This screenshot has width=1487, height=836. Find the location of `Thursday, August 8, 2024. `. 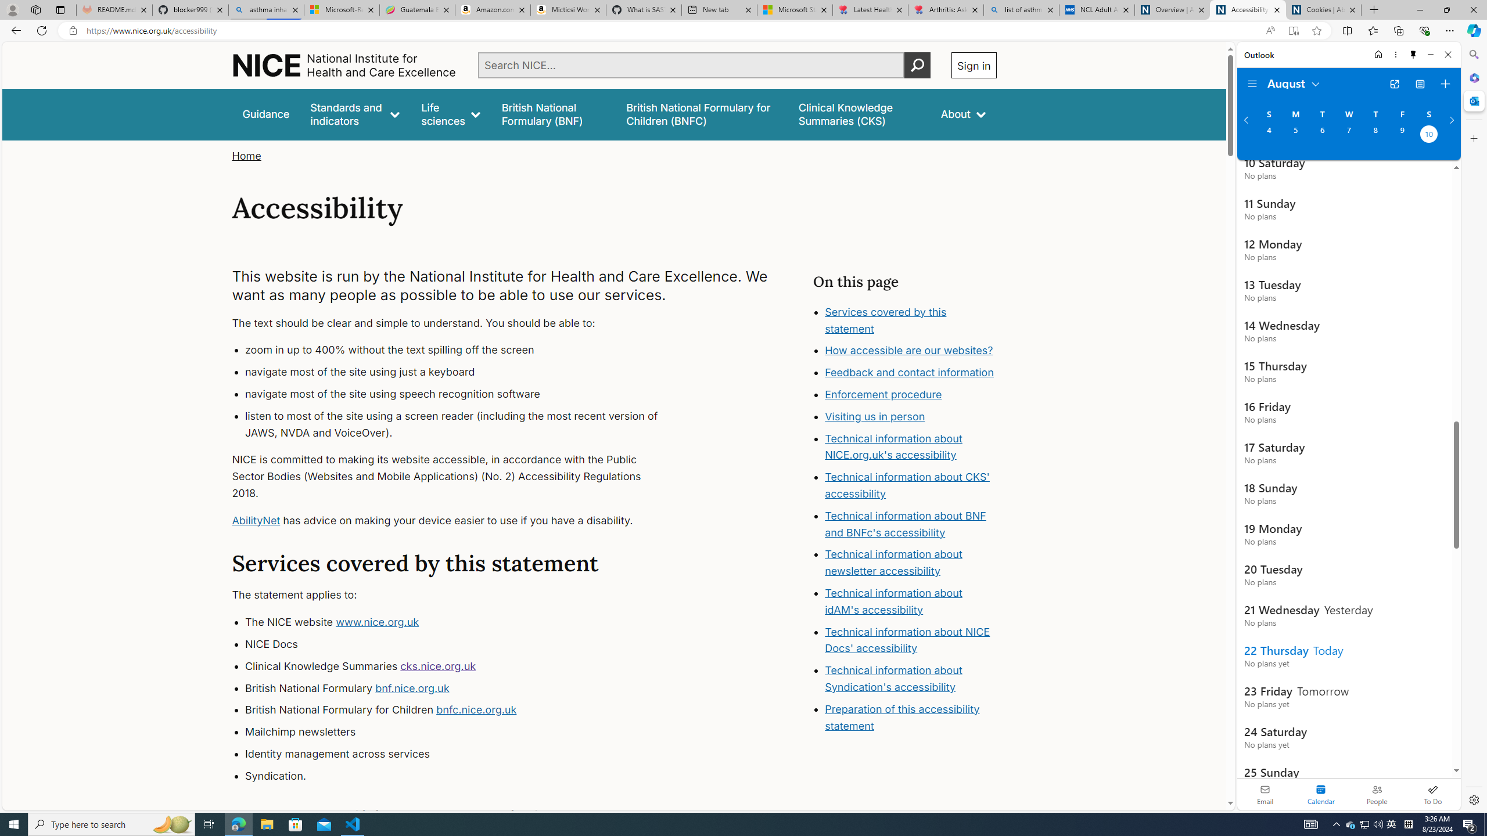

Thursday, August 8, 2024.  is located at coordinates (1375, 135).